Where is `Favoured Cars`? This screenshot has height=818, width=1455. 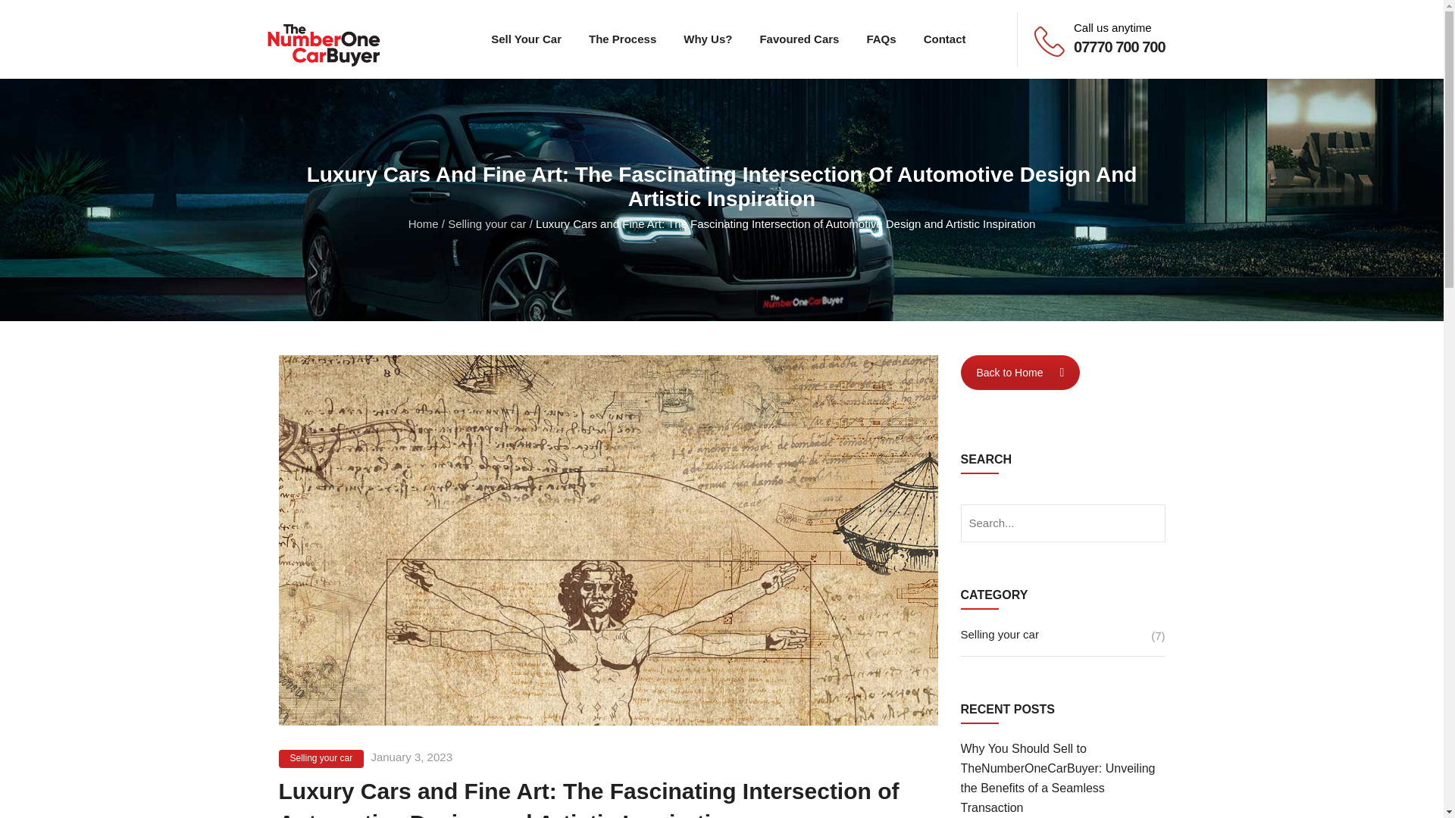
Favoured Cars is located at coordinates (799, 39).